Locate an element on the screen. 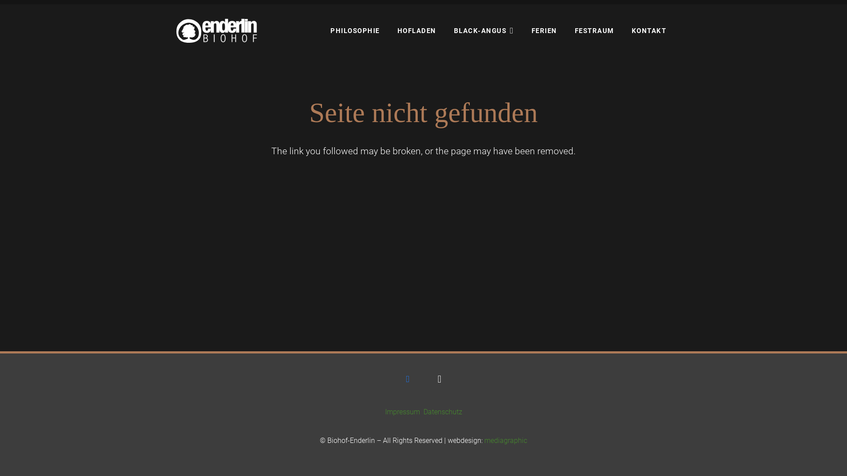 This screenshot has width=847, height=476. BLACK-ANGUS is located at coordinates (484, 31).